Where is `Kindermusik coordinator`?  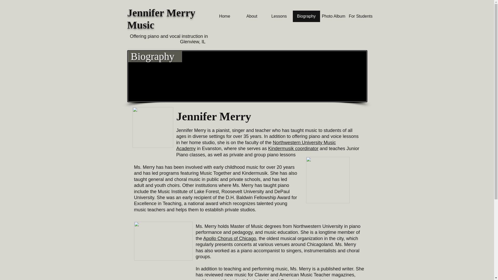
Kindermusik coordinator is located at coordinates (293, 148).